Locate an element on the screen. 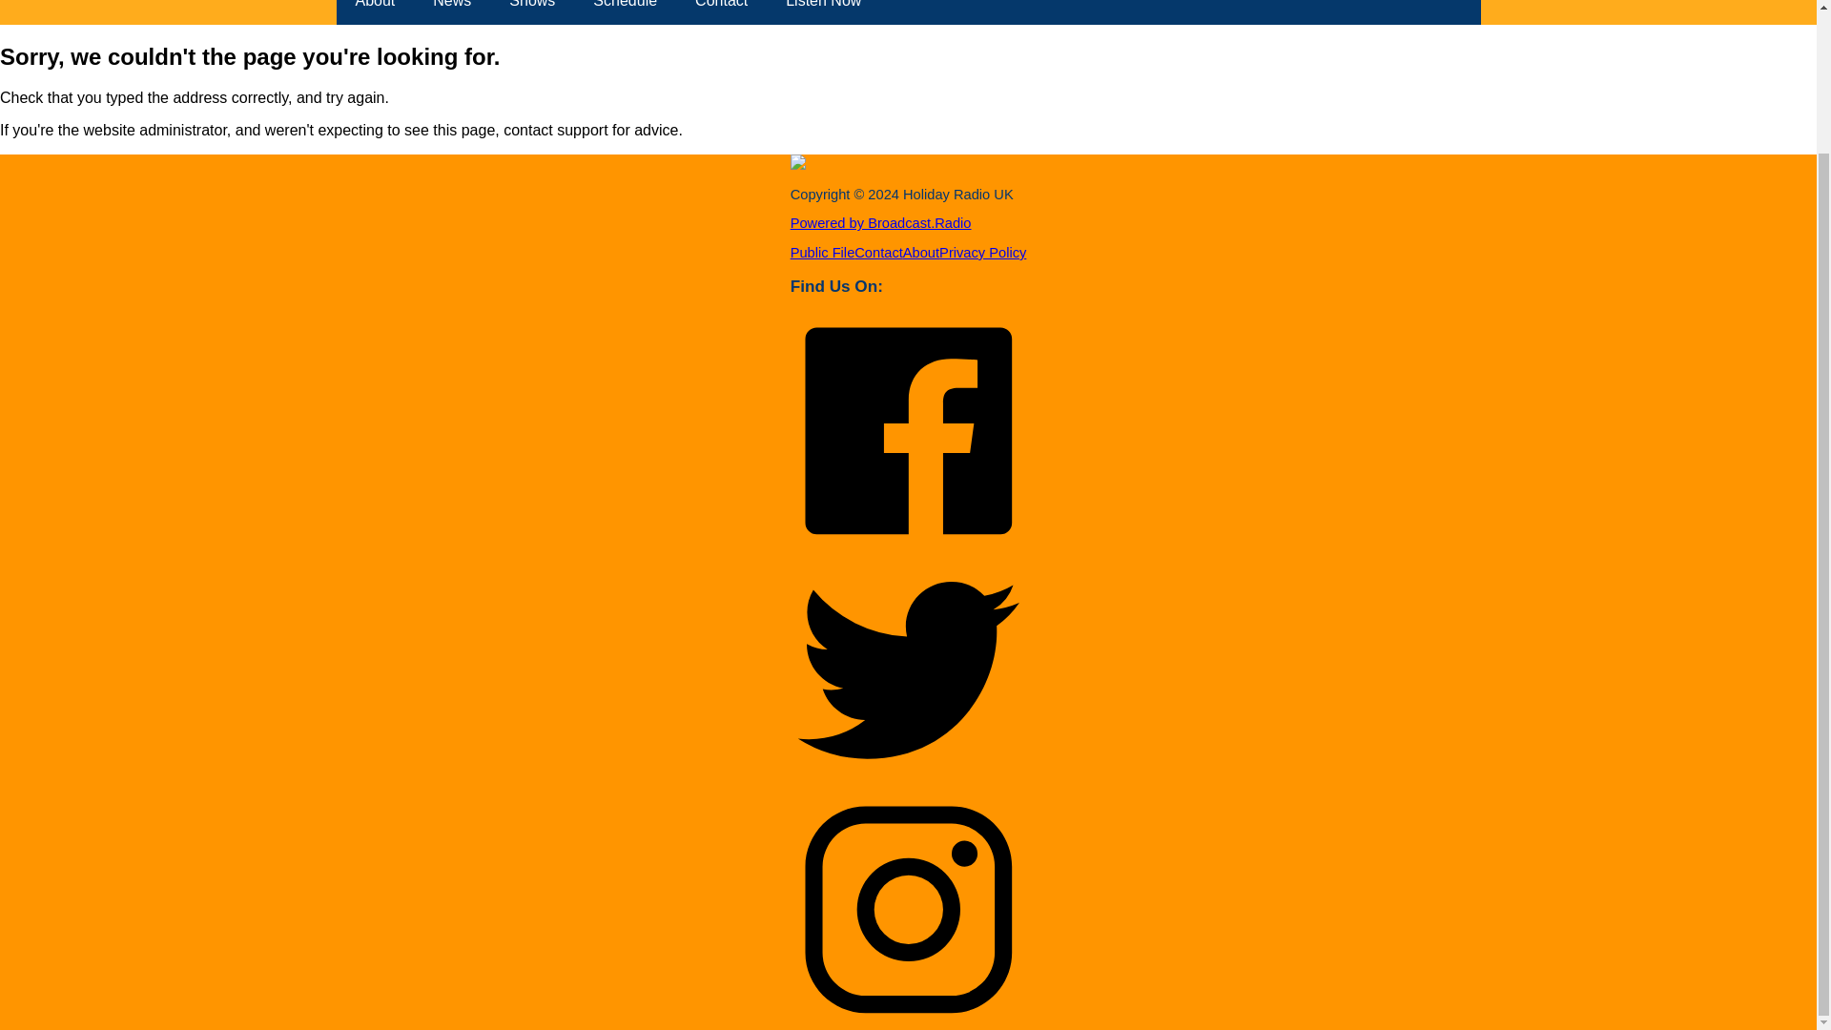 The height and width of the screenshot is (1030, 1831). Listen Now is located at coordinates (824, 11).